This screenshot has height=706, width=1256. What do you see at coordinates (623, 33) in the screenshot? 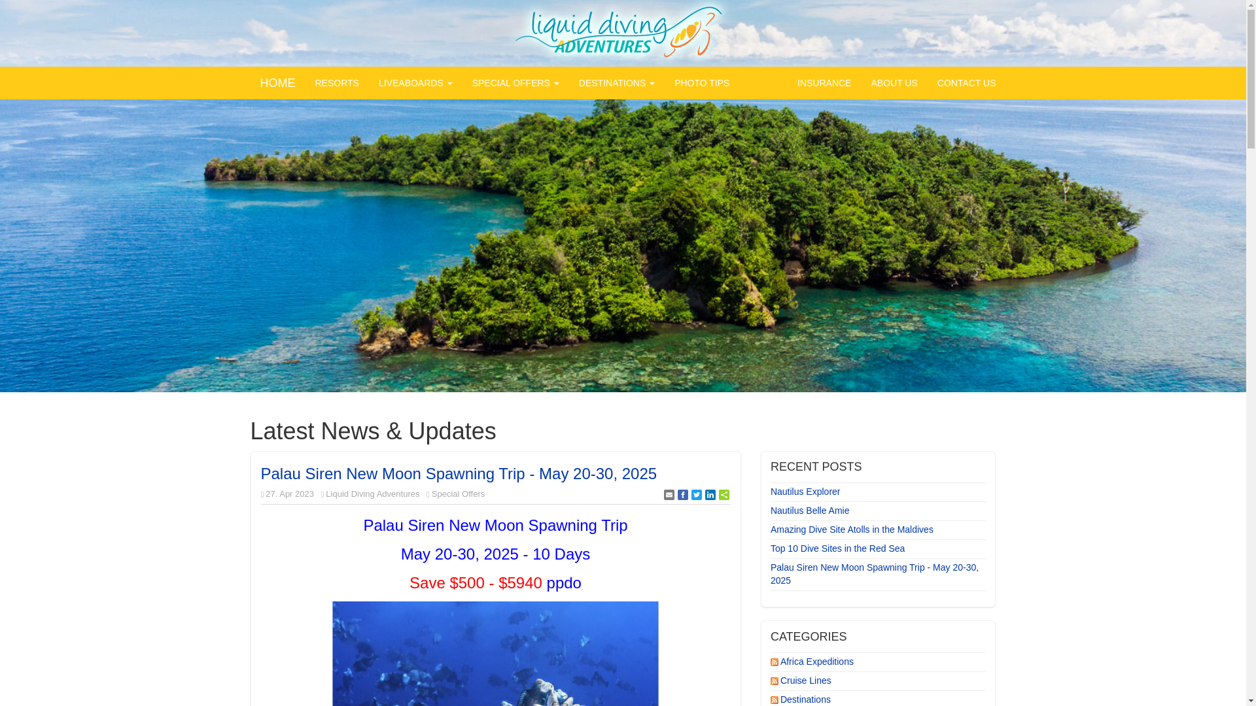
I see `Liquid Diving Adventures` at bounding box center [623, 33].